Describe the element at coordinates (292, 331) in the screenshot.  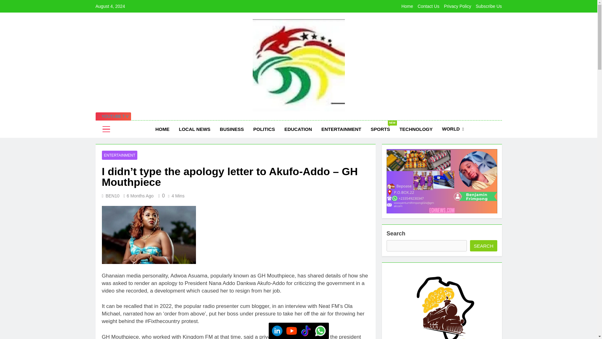
I see `LOCAL NEWS` at that location.